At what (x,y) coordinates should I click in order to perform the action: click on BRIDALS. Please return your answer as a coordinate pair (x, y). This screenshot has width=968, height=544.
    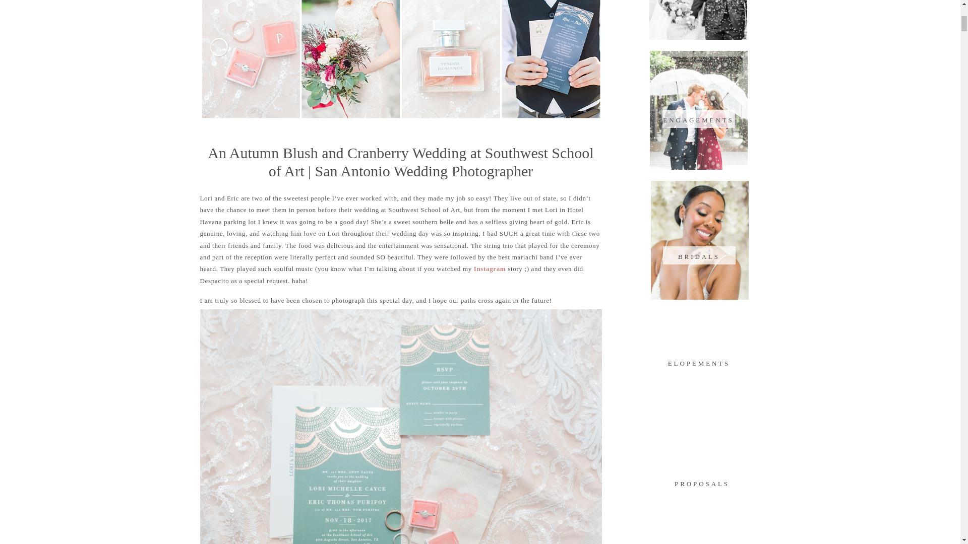
    Looking at the image, I should click on (699, 255).